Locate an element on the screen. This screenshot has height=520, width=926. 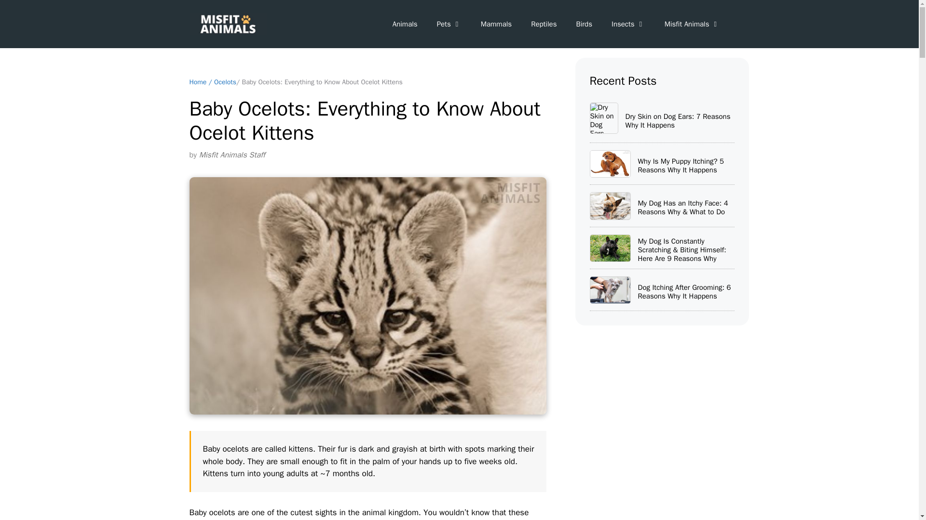
Home is located at coordinates (198, 82).